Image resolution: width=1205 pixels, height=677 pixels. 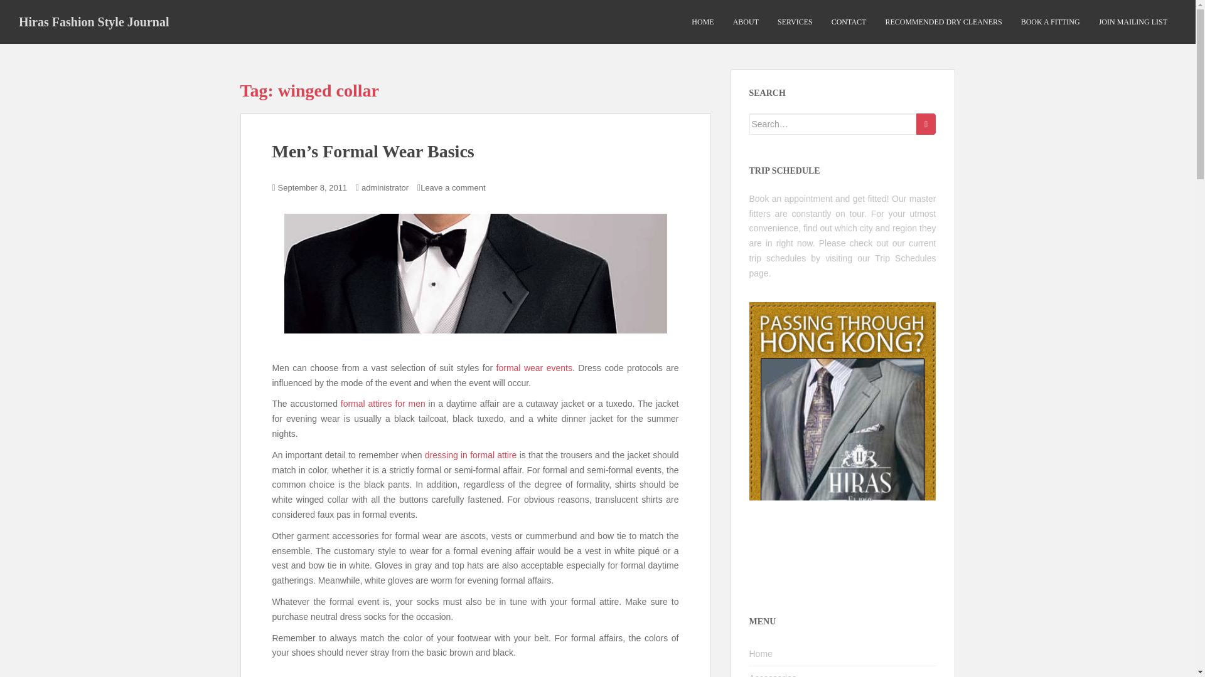 I want to click on Custom Suits And Shirts Tailoring, so click(x=471, y=455).